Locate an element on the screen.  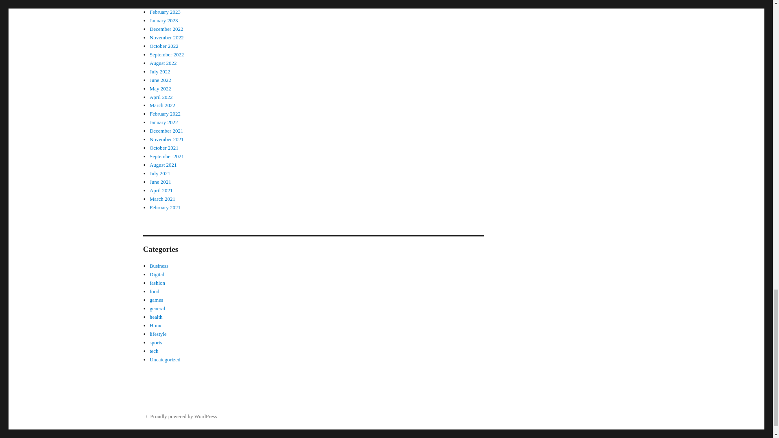
January 2023 is located at coordinates (164, 20).